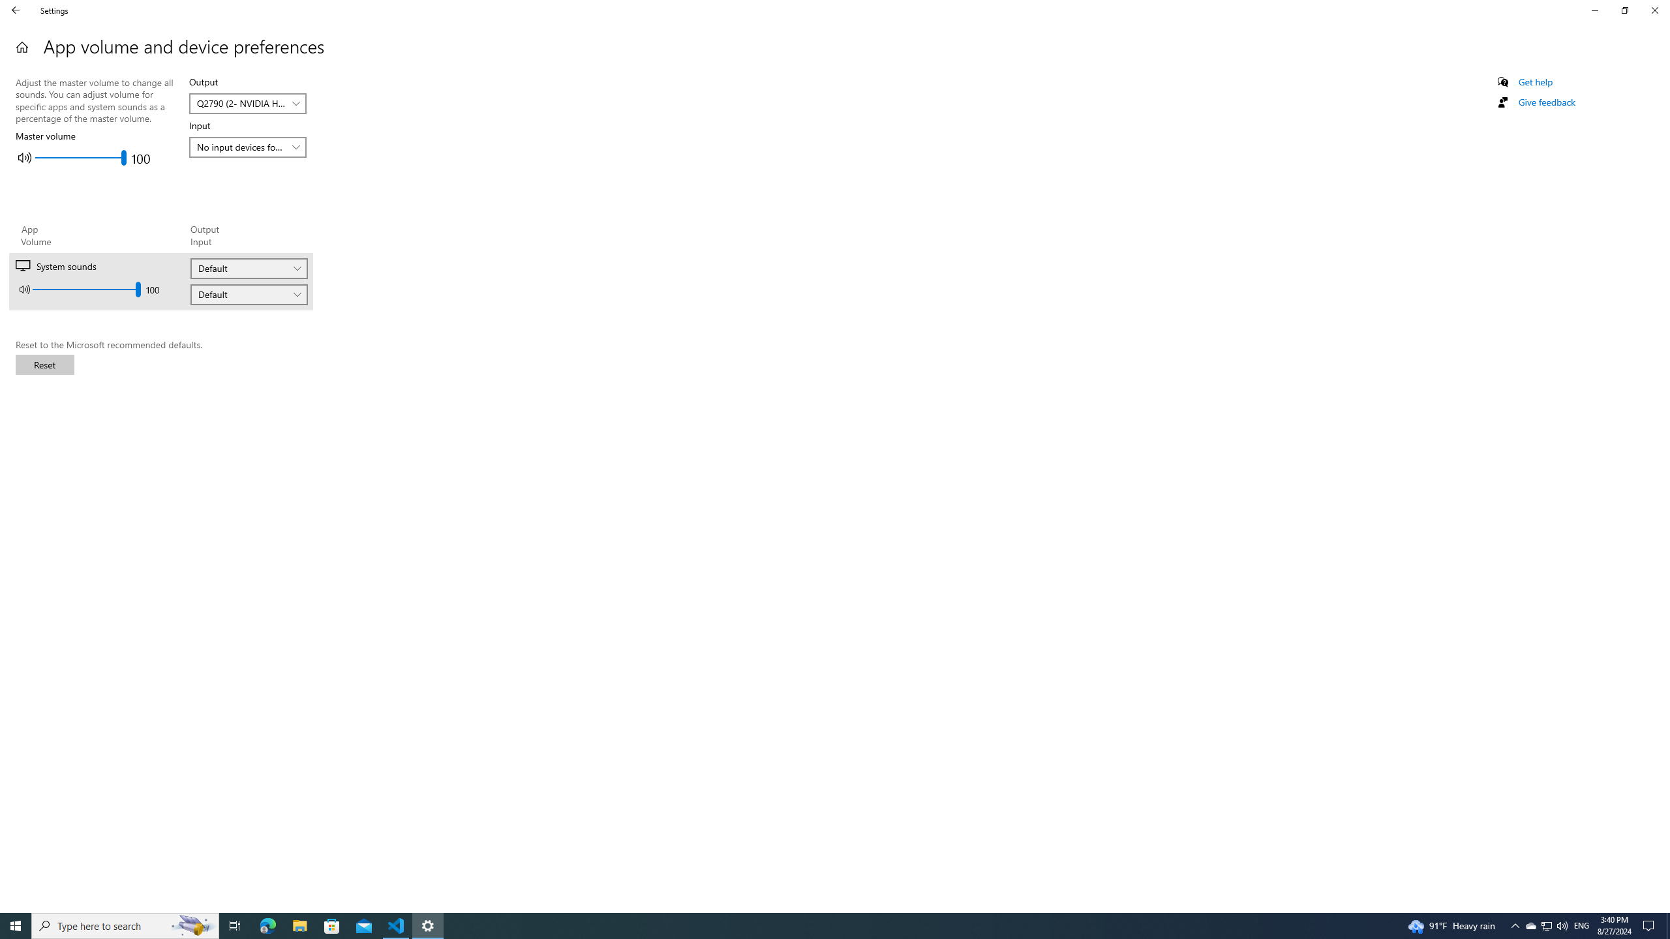 The width and height of the screenshot is (1670, 939). Describe the element at coordinates (332, 926) in the screenshot. I see `Microsoft Store` at that location.